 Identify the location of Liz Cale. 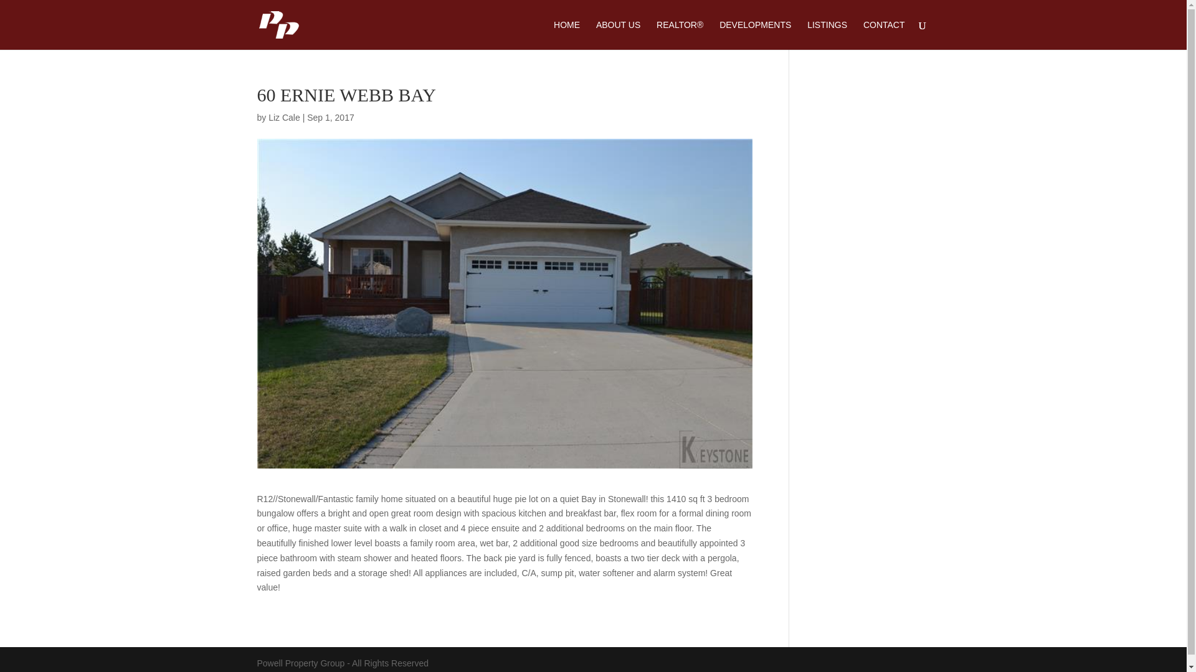
(284, 117).